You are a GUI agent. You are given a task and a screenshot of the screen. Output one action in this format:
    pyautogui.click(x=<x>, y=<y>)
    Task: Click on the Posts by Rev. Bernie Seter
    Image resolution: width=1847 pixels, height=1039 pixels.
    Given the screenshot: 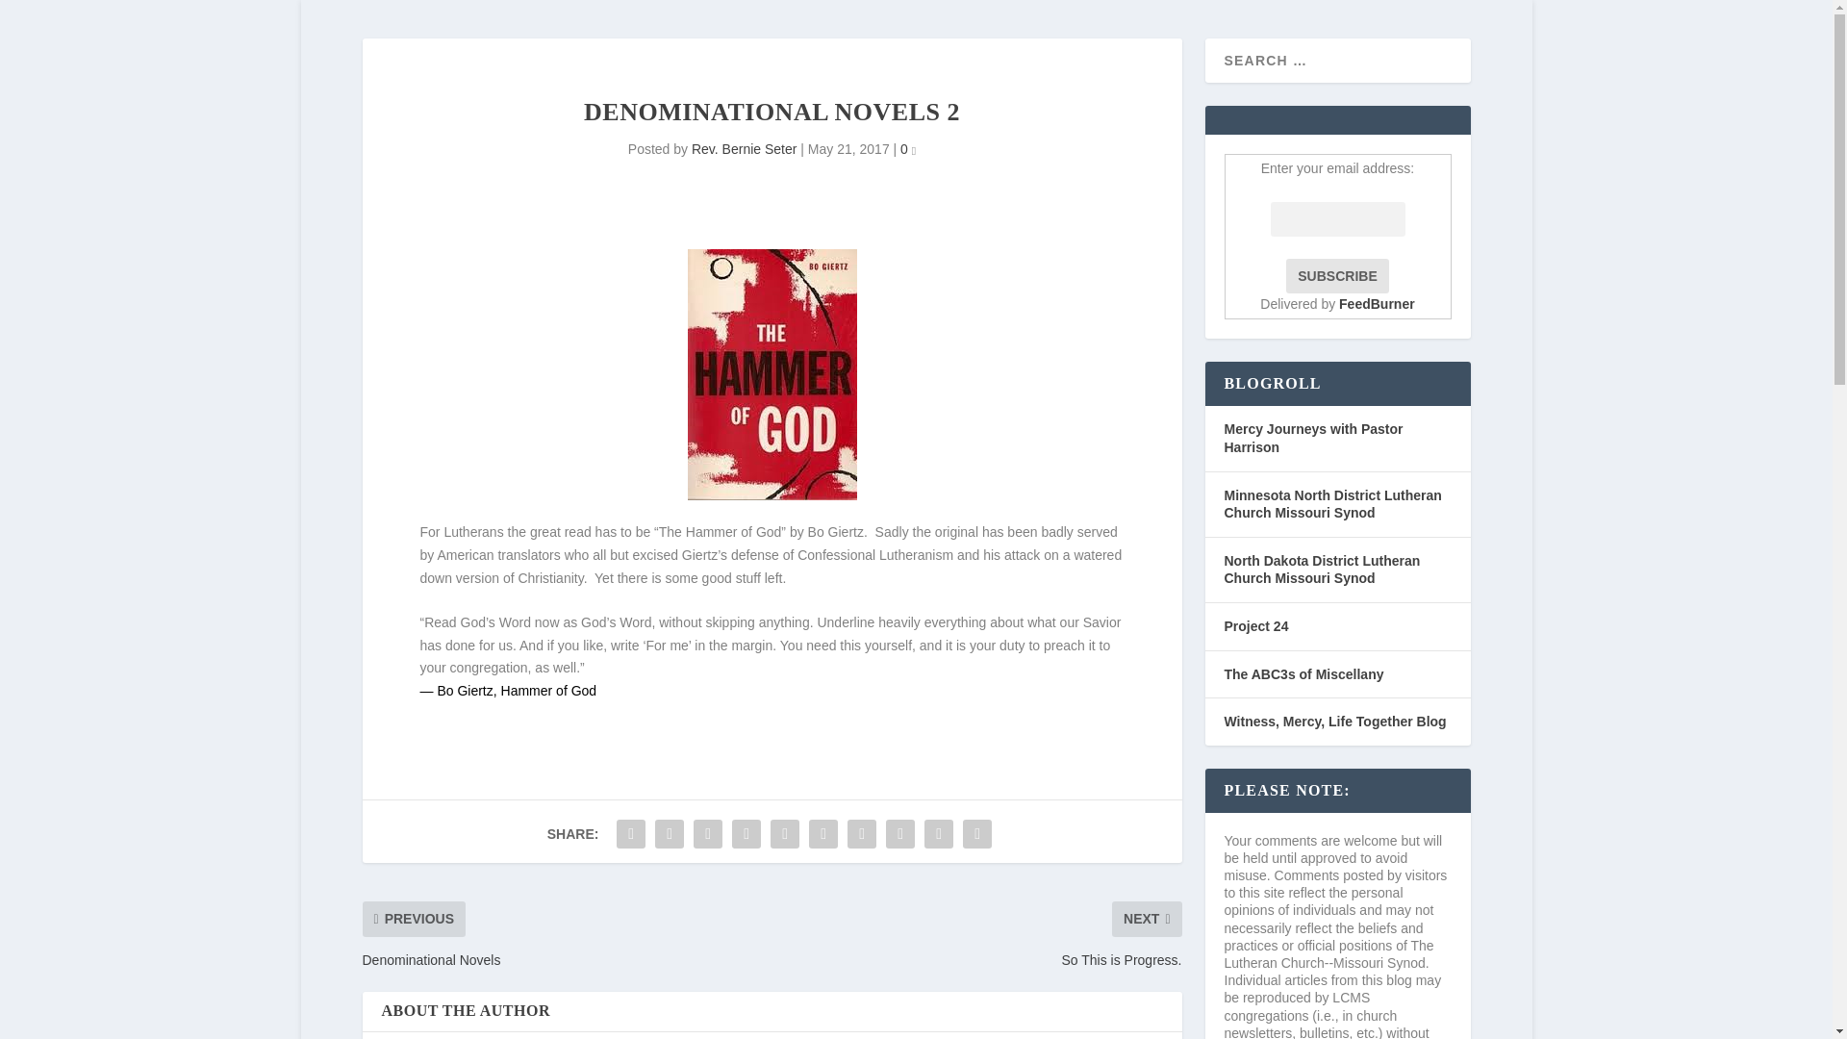 What is the action you would take?
    pyautogui.click(x=743, y=148)
    